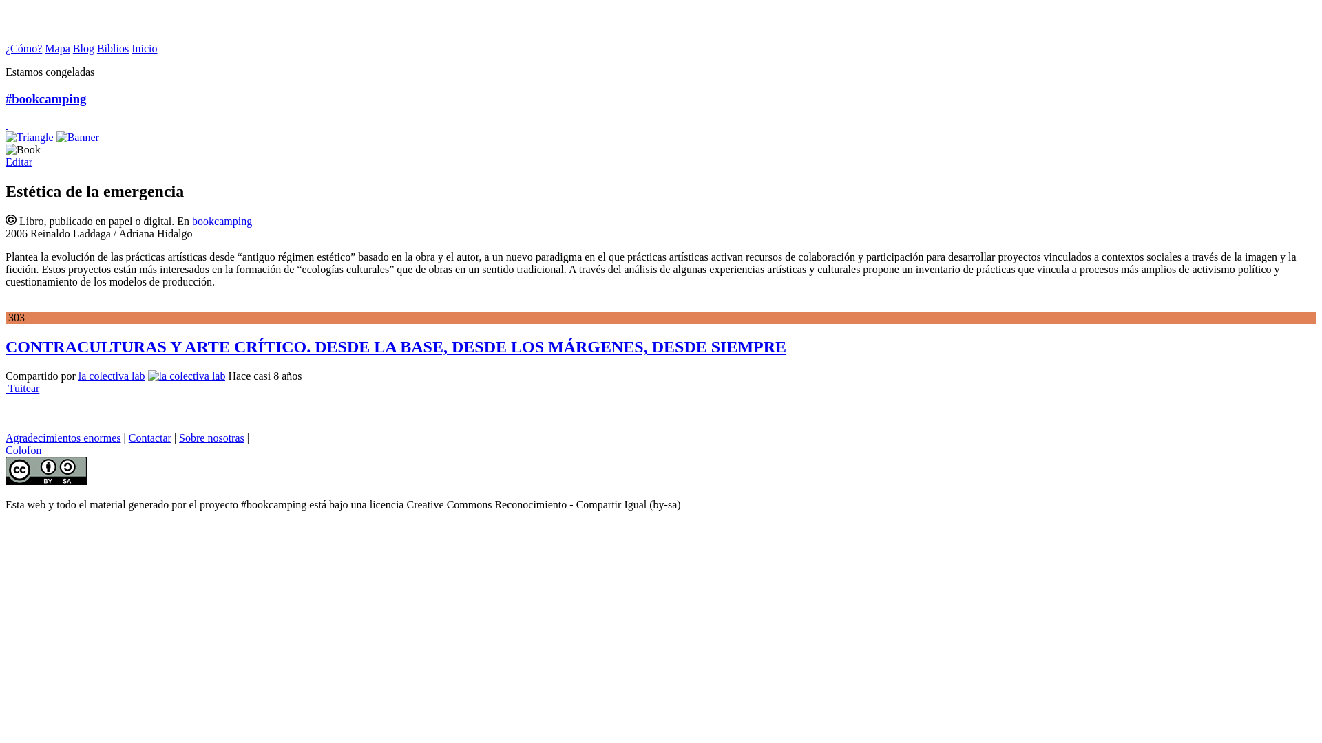  What do you see at coordinates (22, 388) in the screenshot?
I see ` Tuitear` at bounding box center [22, 388].